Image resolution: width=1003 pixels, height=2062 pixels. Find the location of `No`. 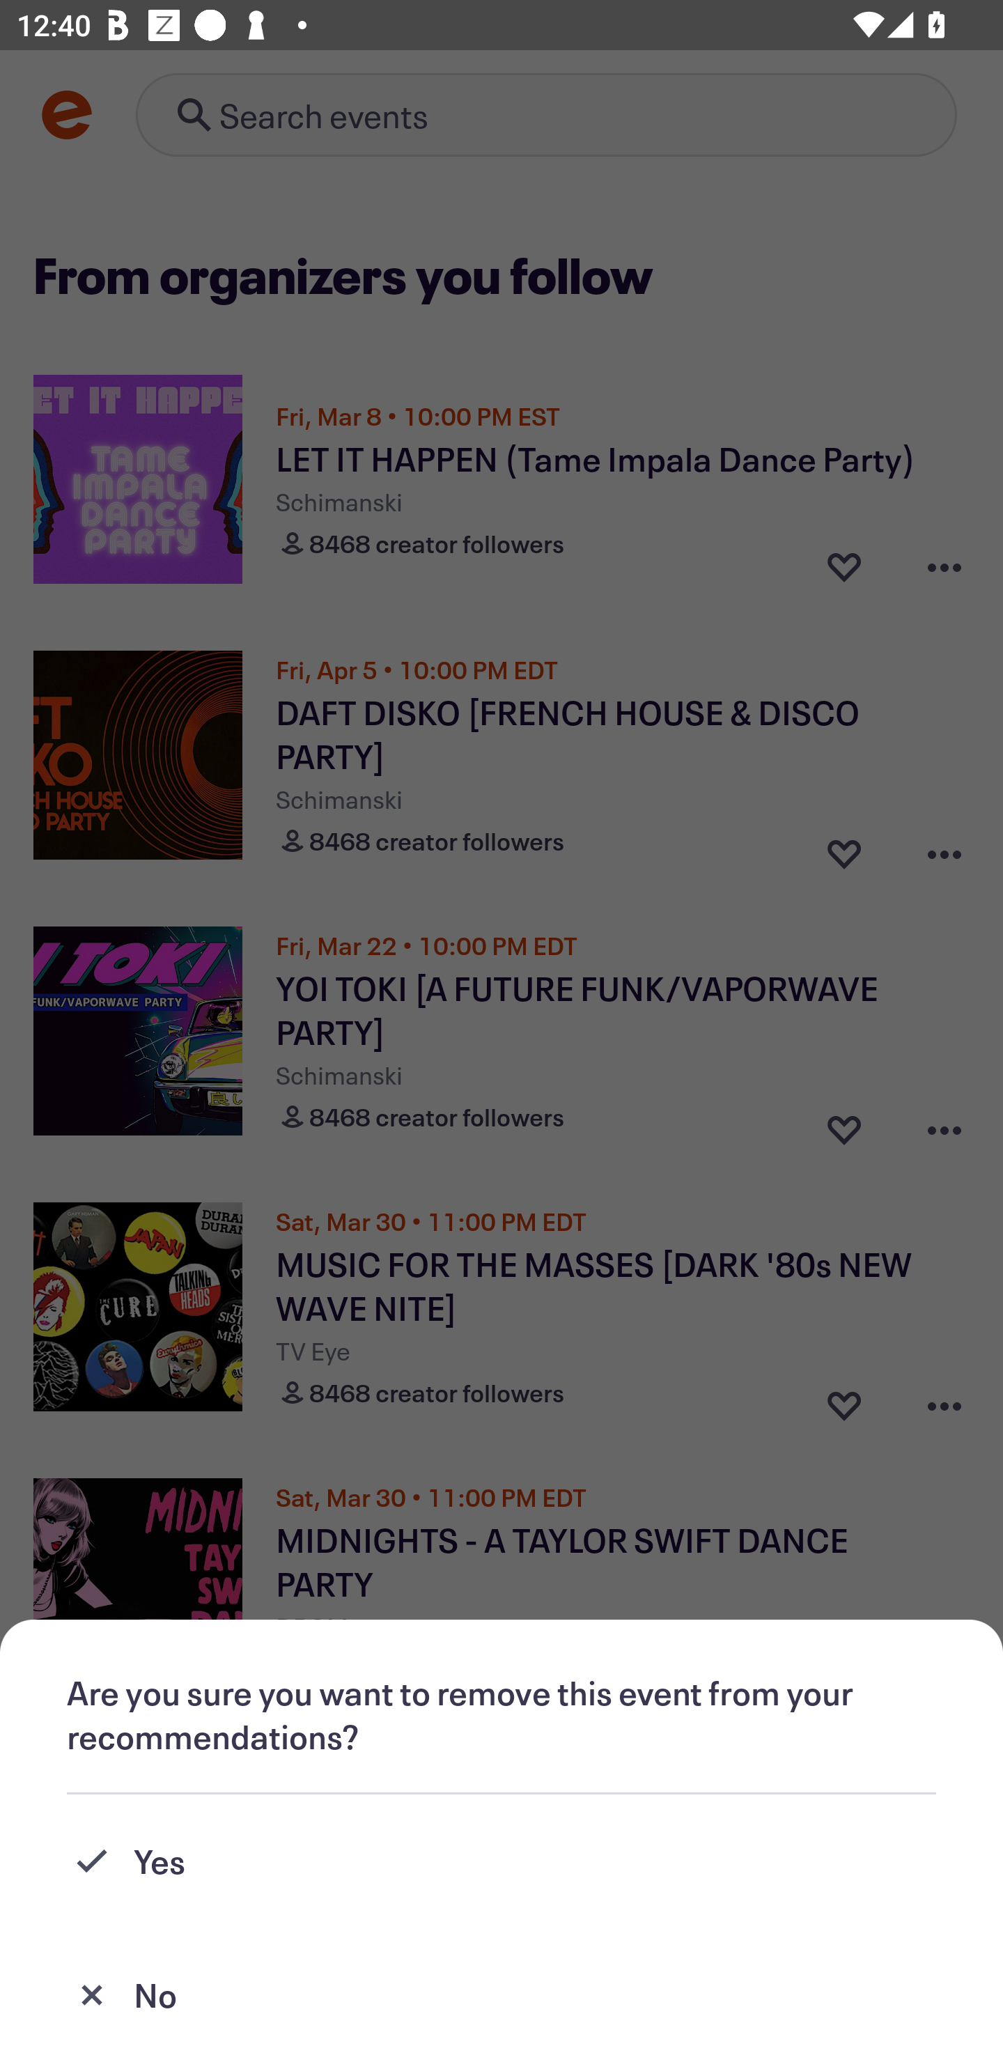

No is located at coordinates (501, 1995).